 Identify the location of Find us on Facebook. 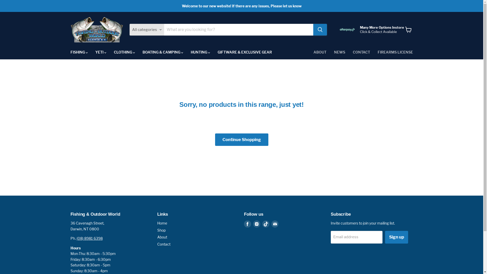
(248, 224).